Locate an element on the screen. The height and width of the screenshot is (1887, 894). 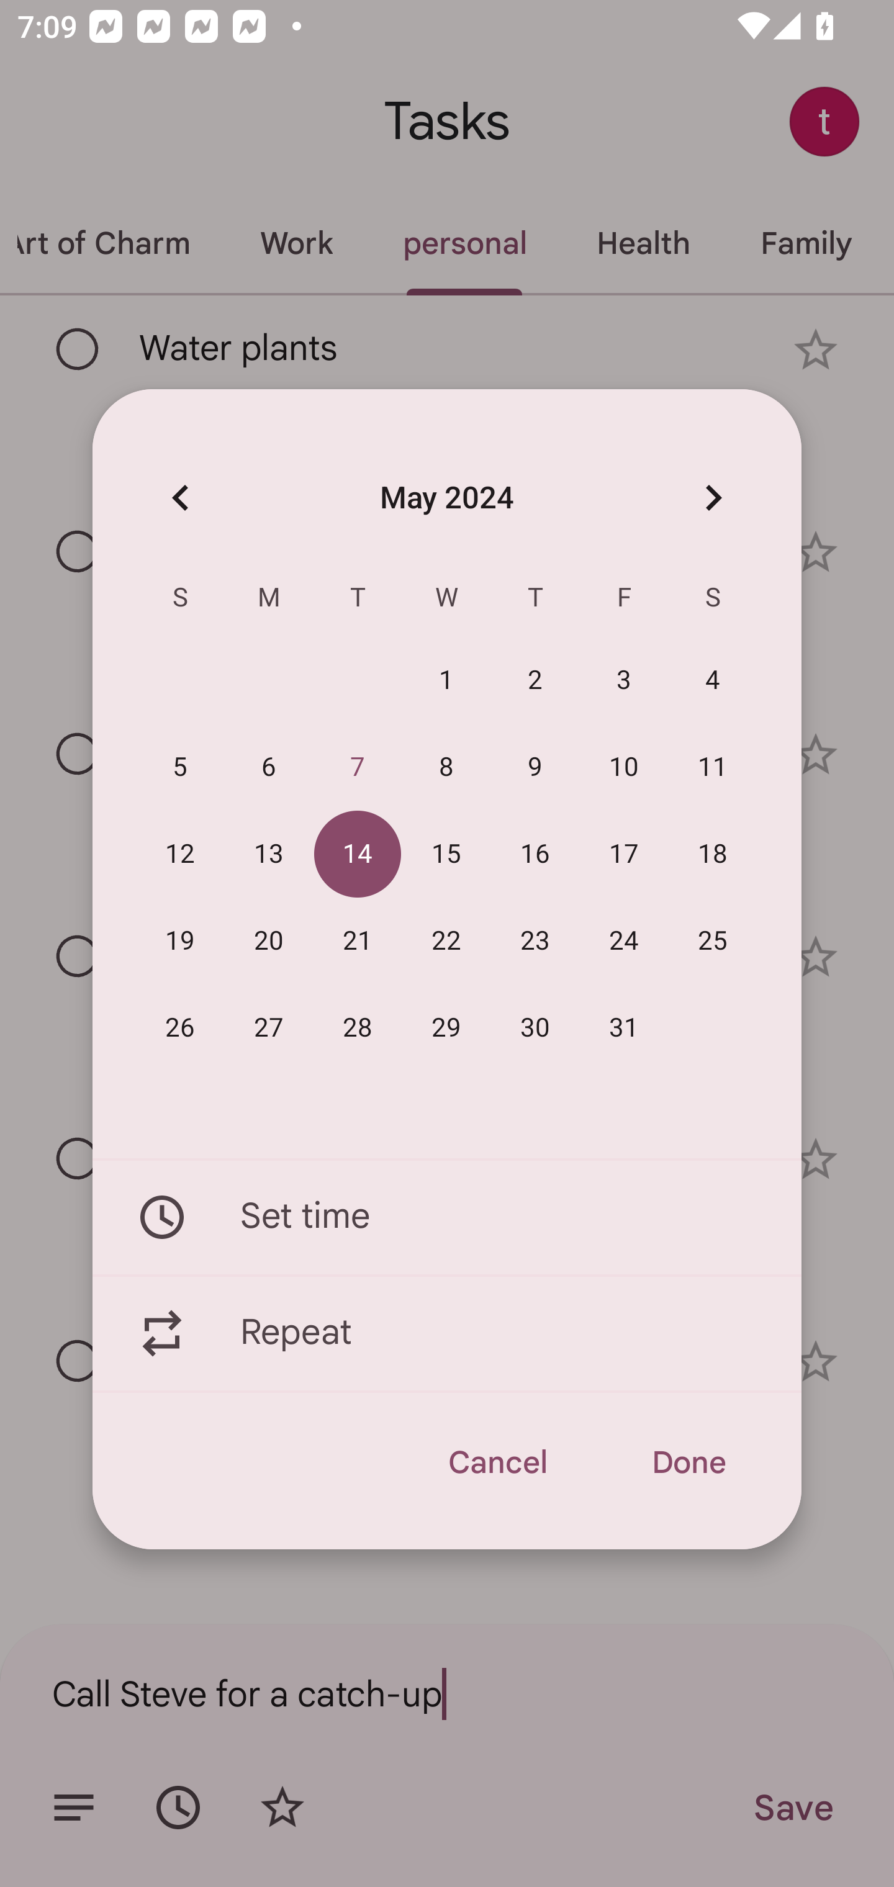
Previous month is located at coordinates (180, 497).